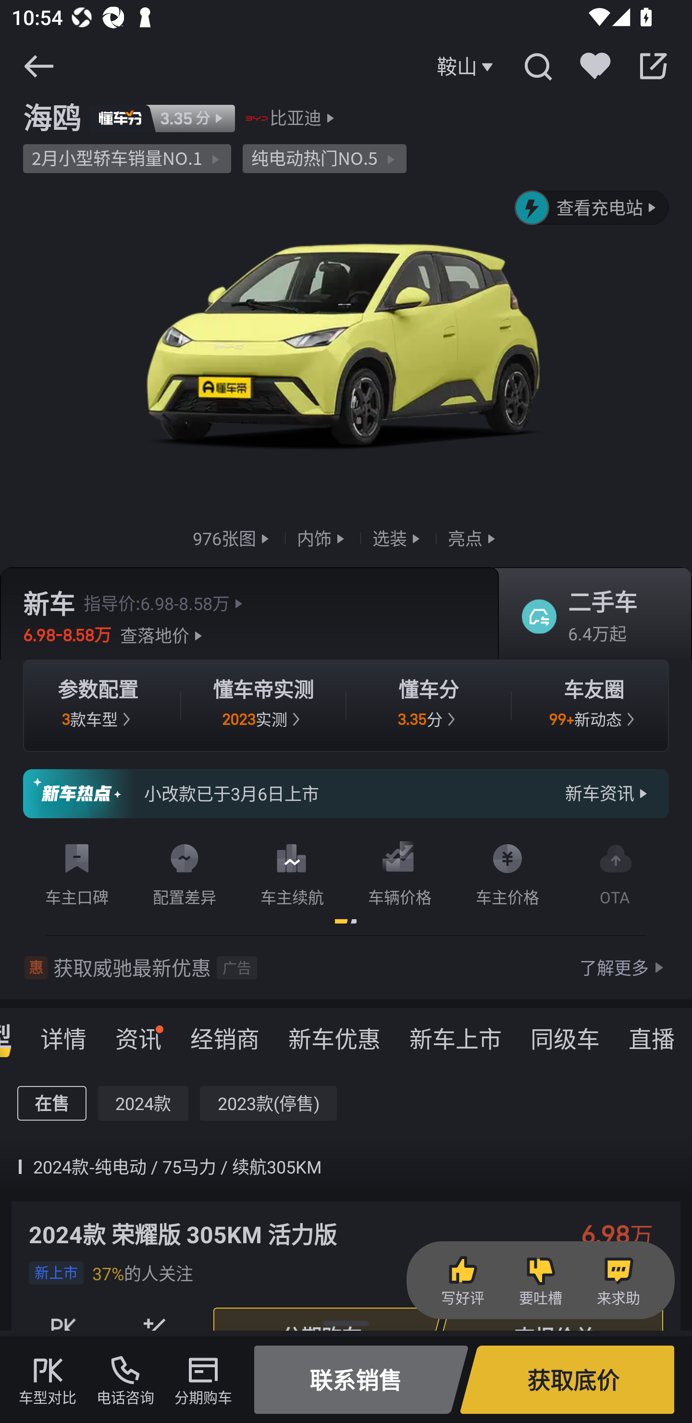  I want to click on 惠 获取威驰最新优惠 广告 了解更多 , so click(346, 967).